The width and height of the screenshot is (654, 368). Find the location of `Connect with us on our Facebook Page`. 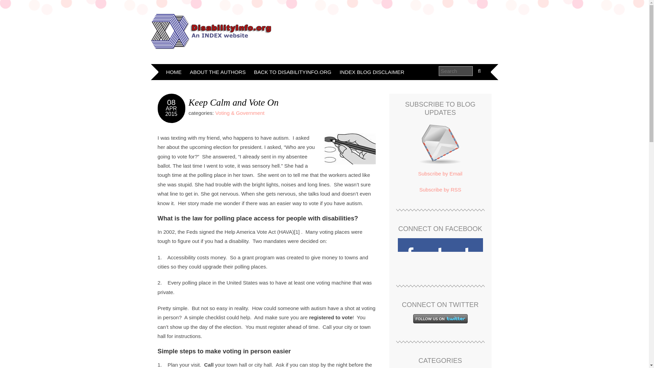

Connect with us on our Facebook Page is located at coordinates (440, 254).